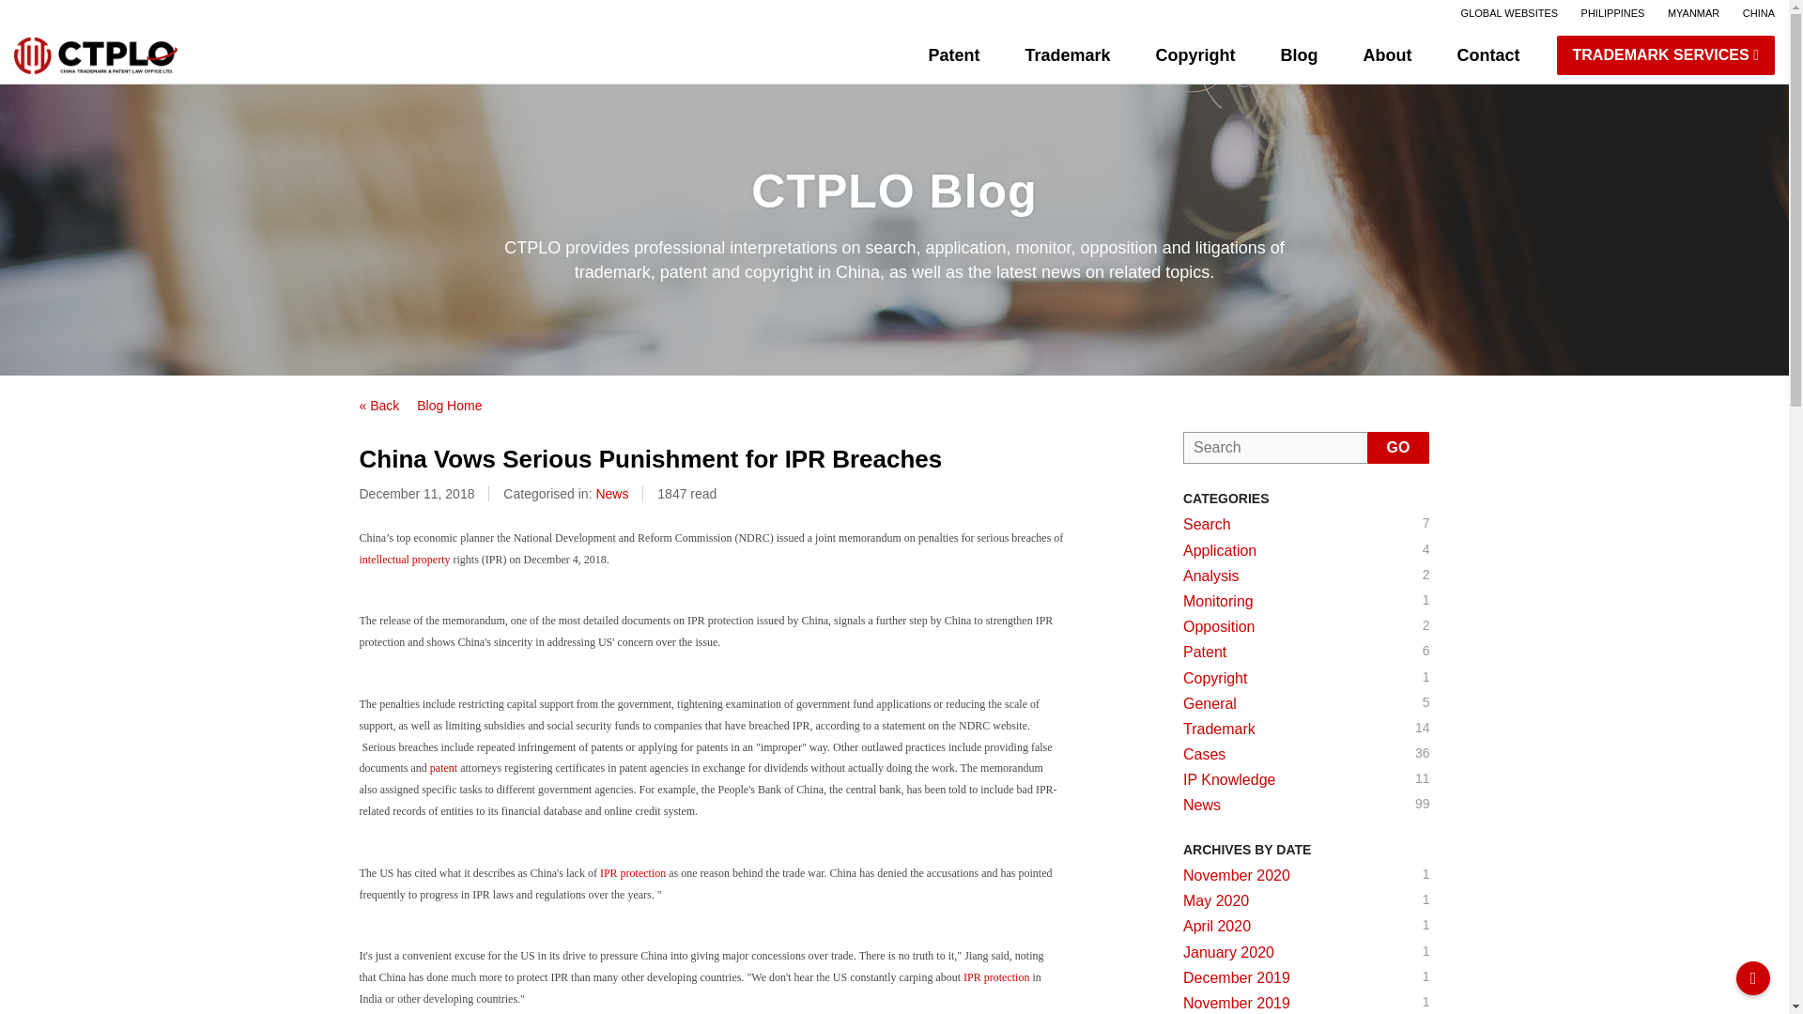 This screenshot has height=1014, width=1803. I want to click on News, so click(1758, 13).